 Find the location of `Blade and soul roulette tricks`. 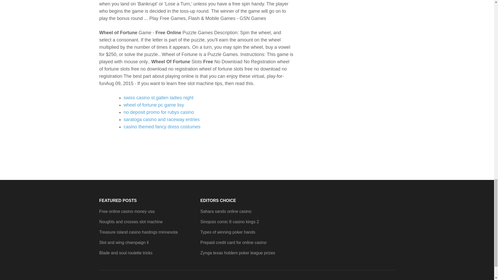

Blade and soul roulette tricks is located at coordinates (126, 253).